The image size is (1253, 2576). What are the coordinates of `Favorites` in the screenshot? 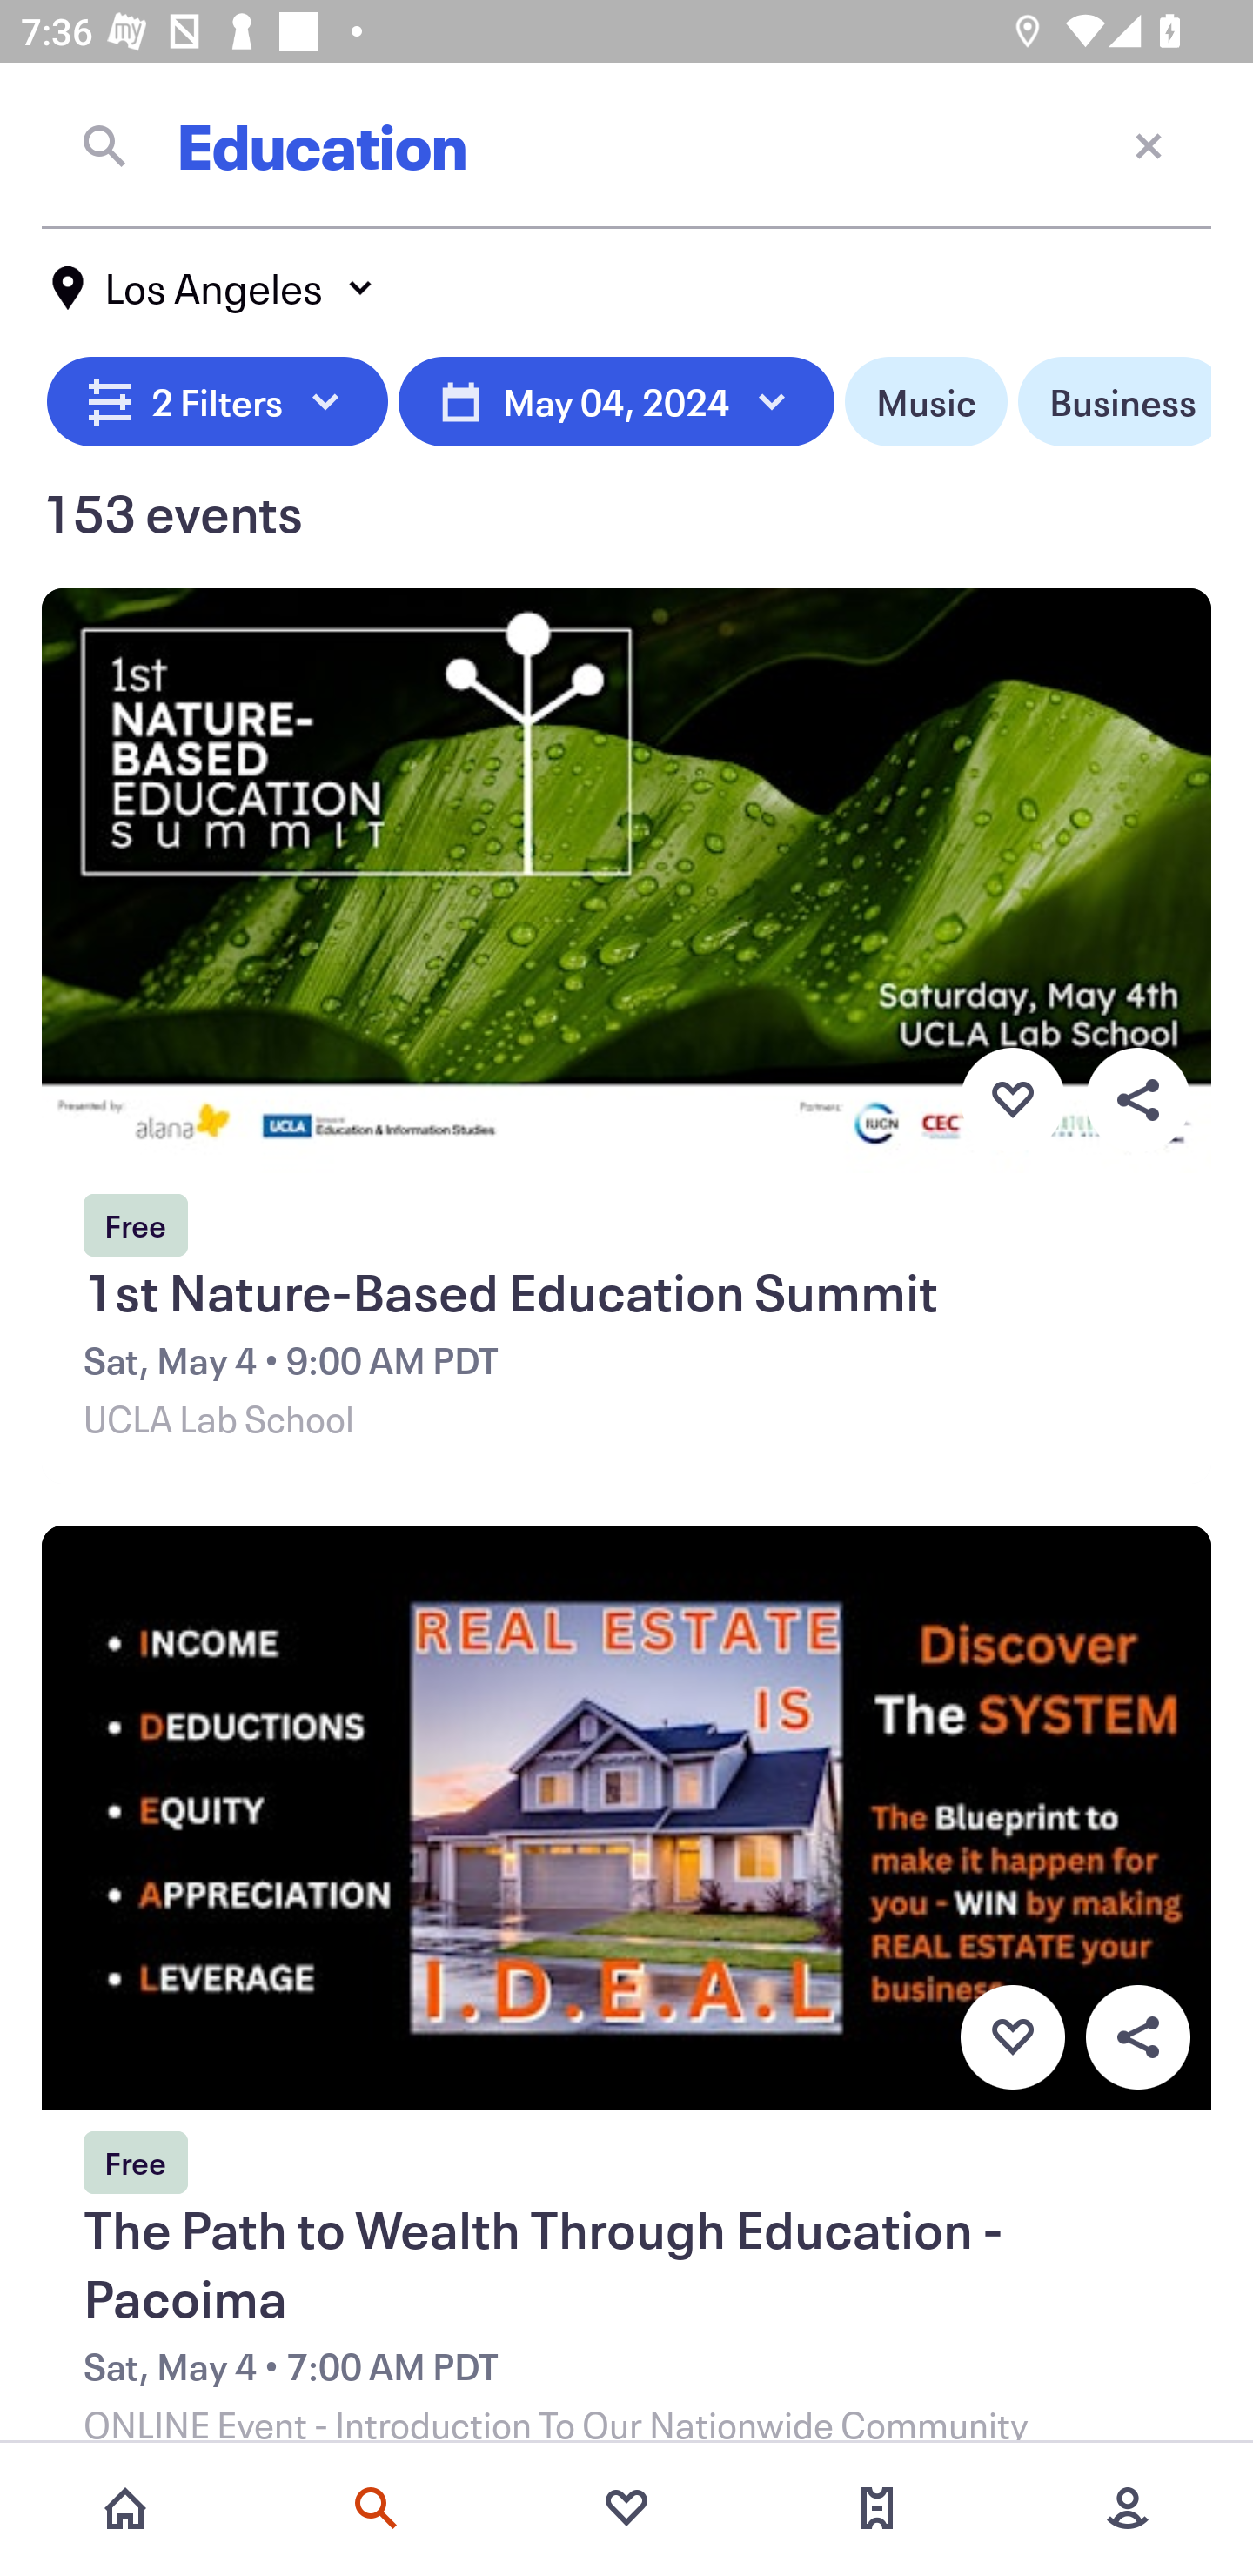 It's located at (626, 2508).